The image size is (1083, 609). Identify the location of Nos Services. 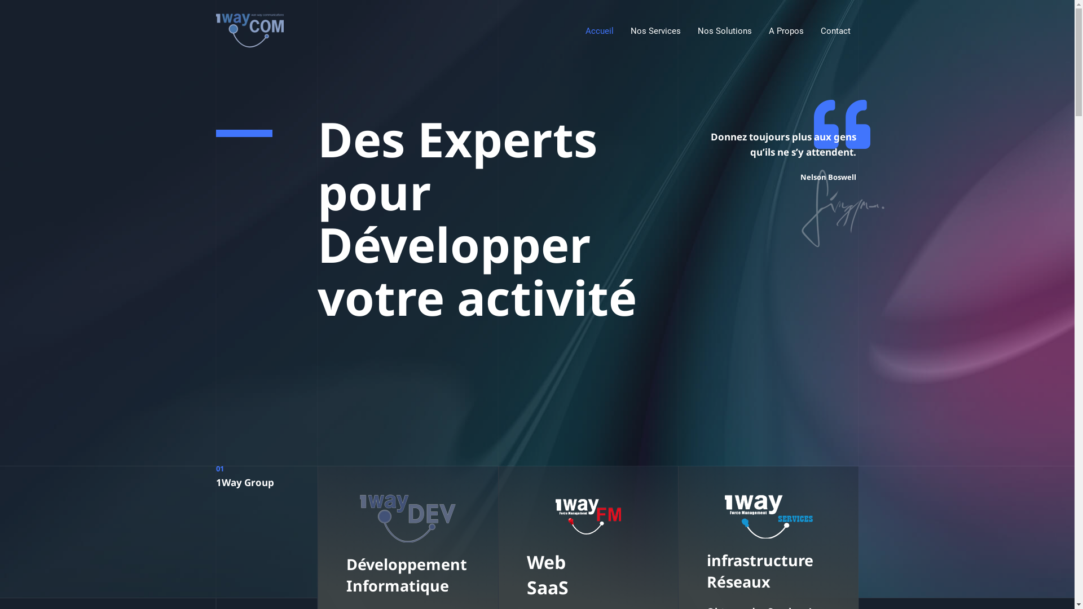
(655, 31).